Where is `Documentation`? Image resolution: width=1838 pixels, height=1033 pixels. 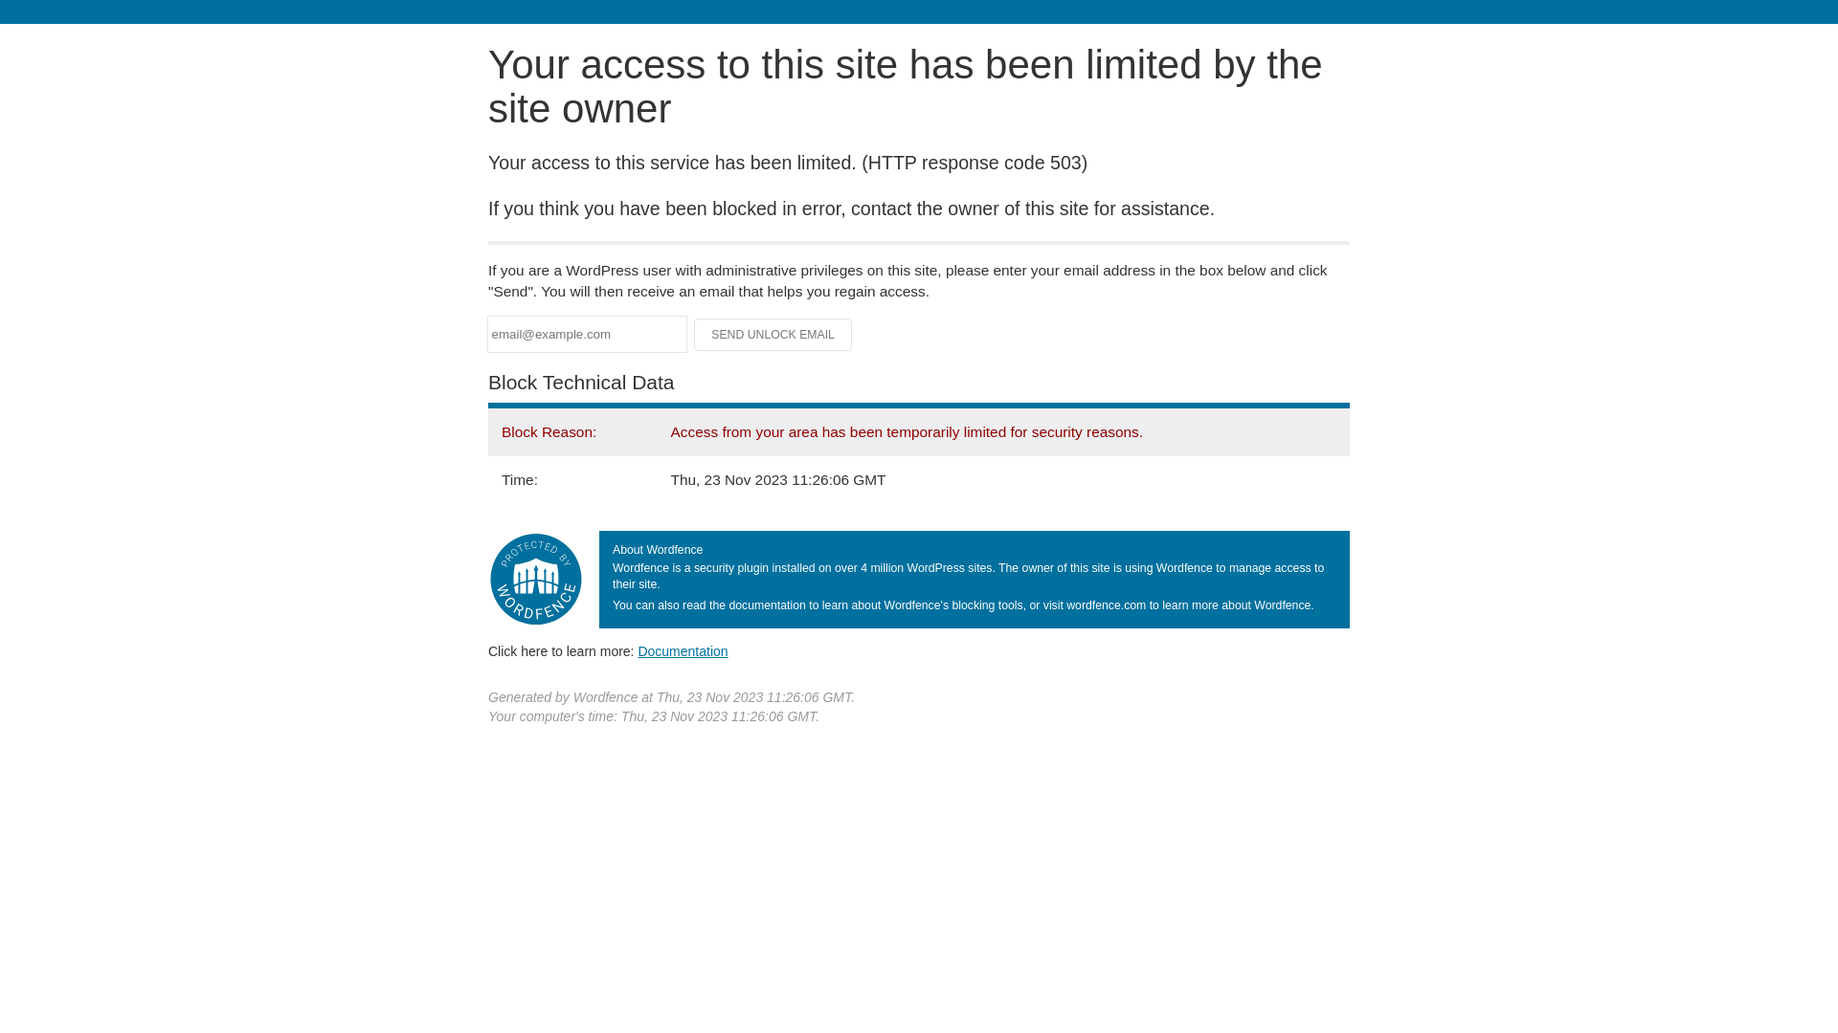 Documentation is located at coordinates (683, 651).